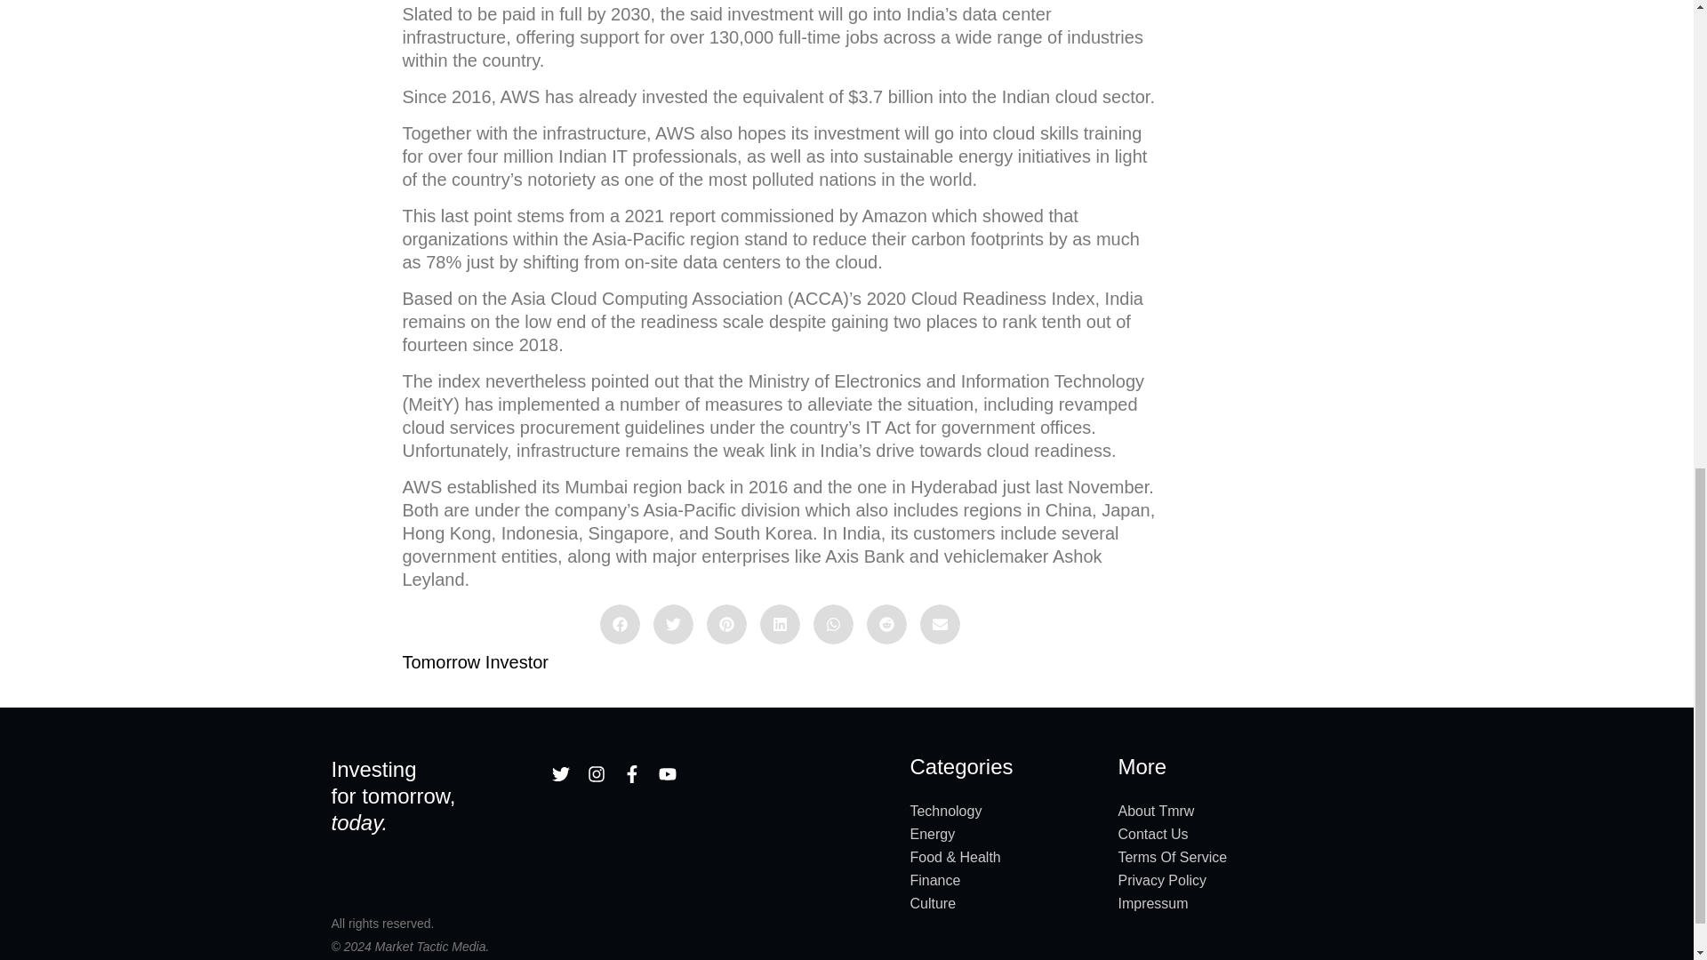 The image size is (1707, 960). I want to click on Impressum, so click(1239, 904).